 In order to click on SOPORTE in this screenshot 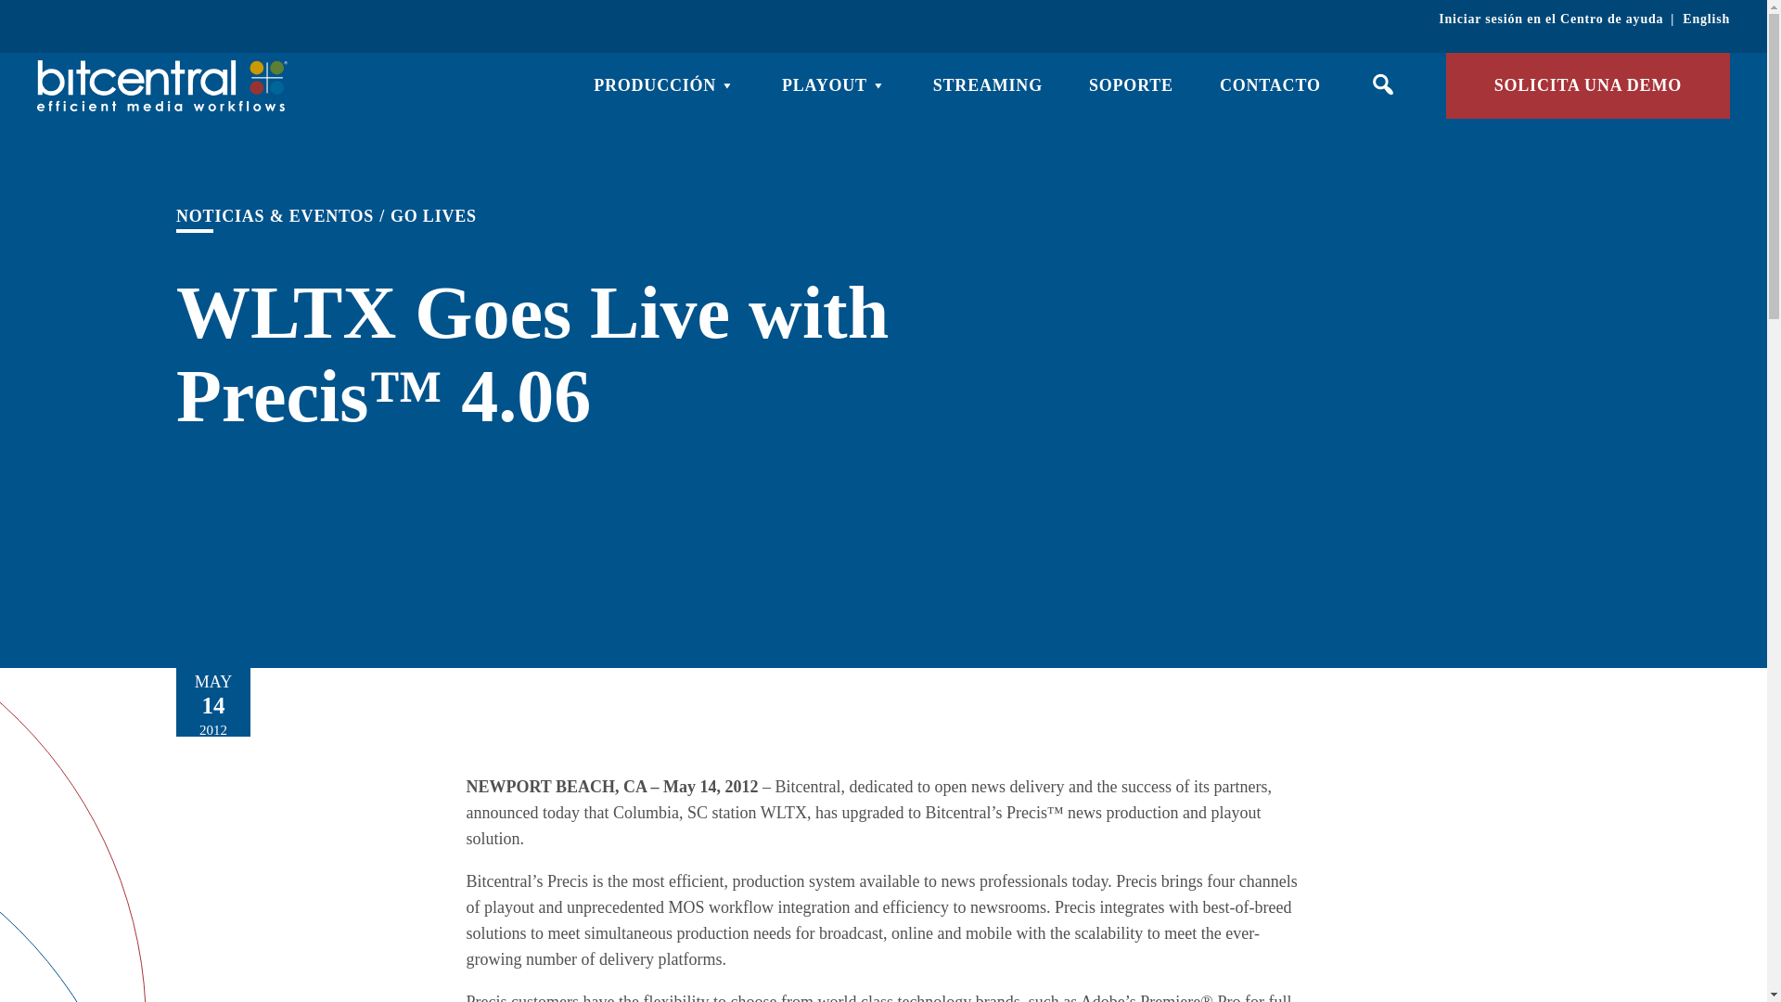, I will do `click(1131, 85)`.